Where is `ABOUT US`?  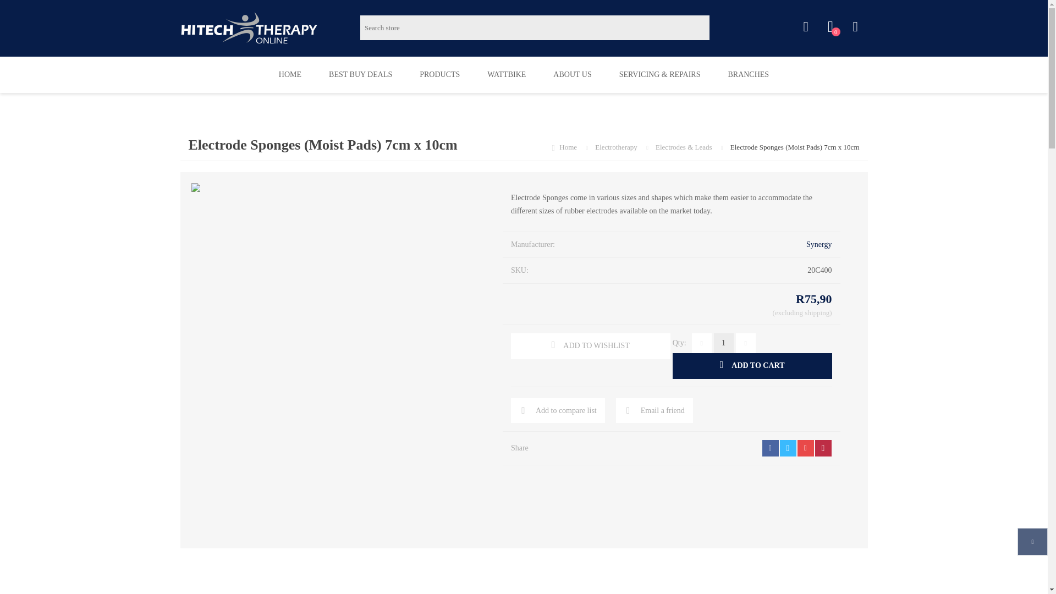
ABOUT US is located at coordinates (572, 74).